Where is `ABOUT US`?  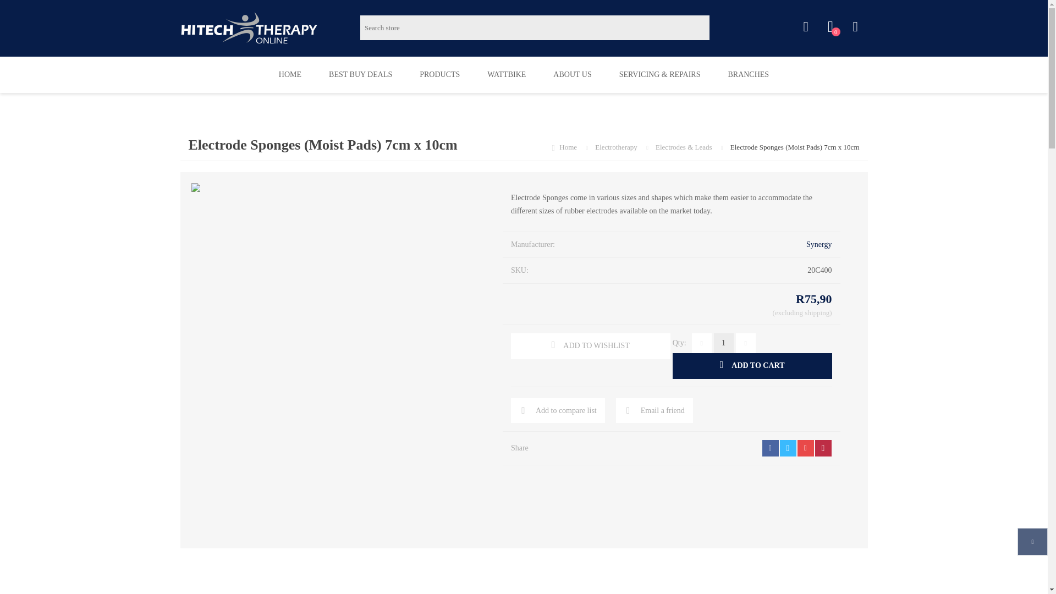
ABOUT US is located at coordinates (572, 74).